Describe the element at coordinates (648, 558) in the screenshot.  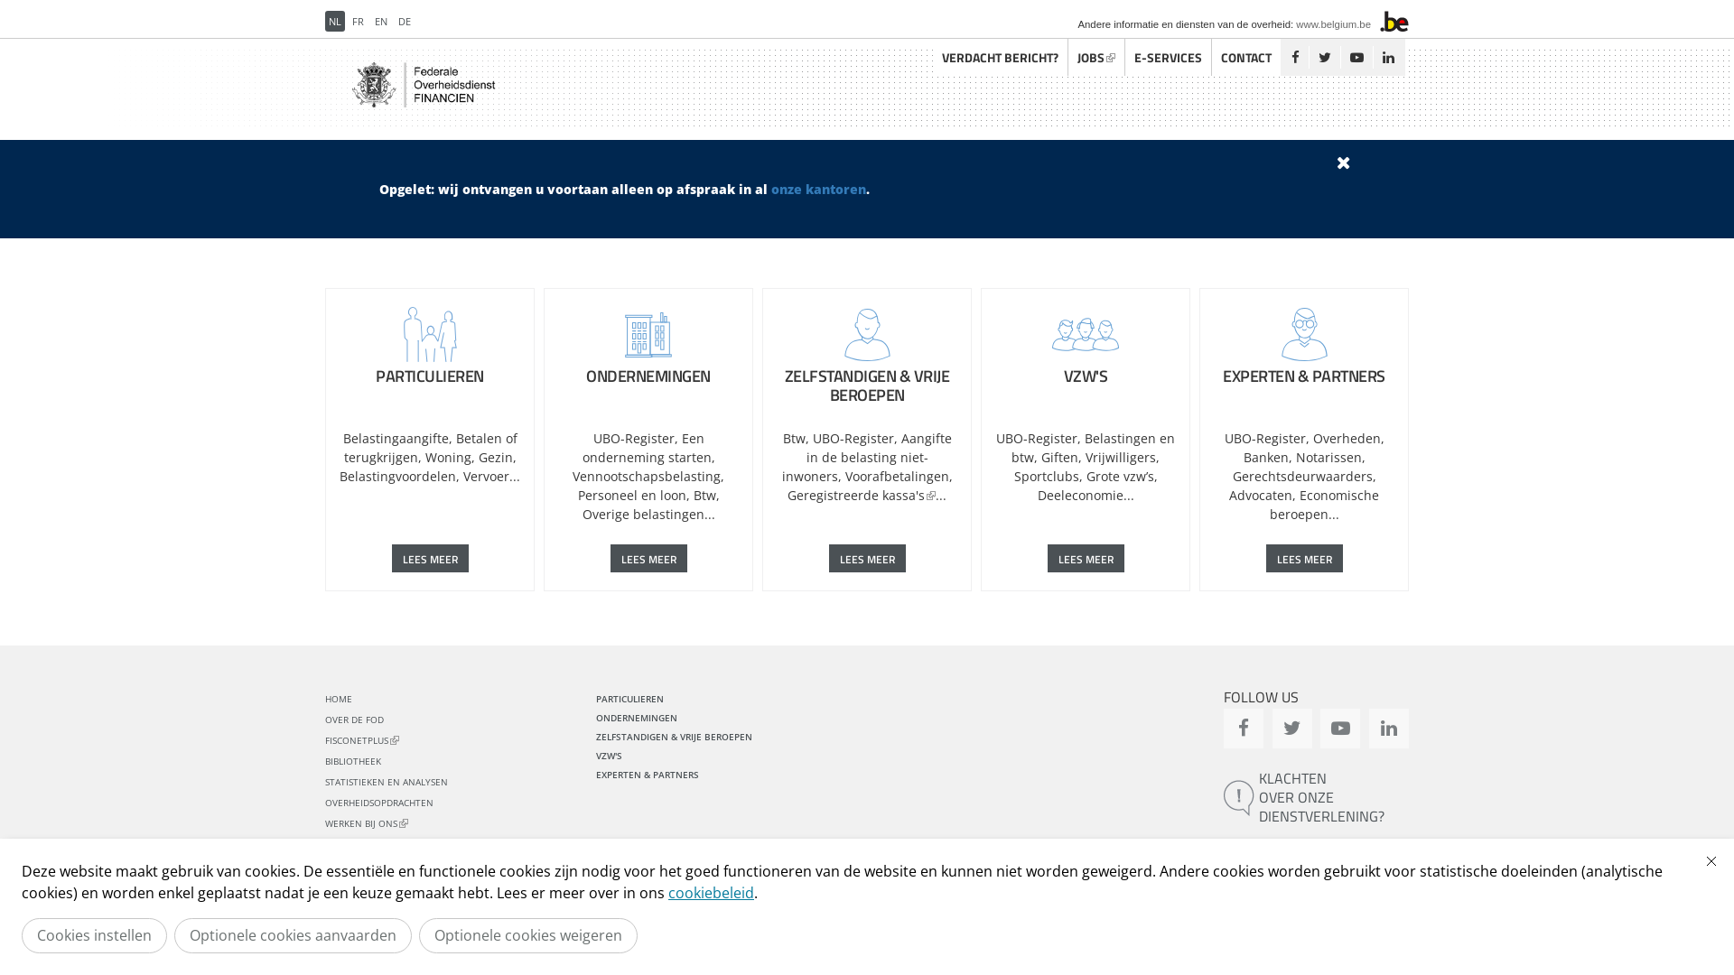
I see `LEES MEER` at that location.